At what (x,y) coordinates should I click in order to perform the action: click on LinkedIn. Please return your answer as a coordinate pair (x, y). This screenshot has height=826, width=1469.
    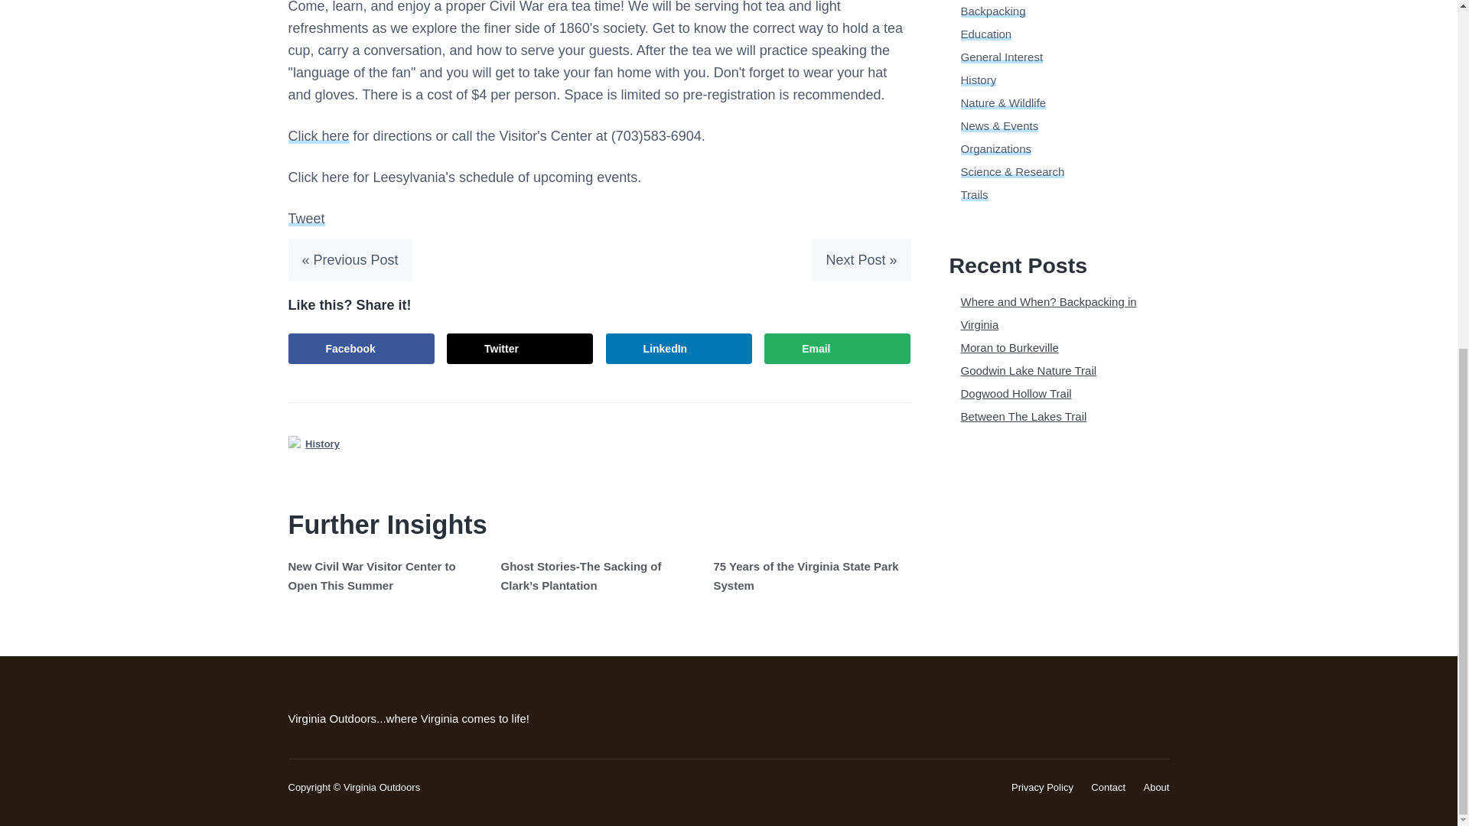
    Looking at the image, I should click on (679, 349).